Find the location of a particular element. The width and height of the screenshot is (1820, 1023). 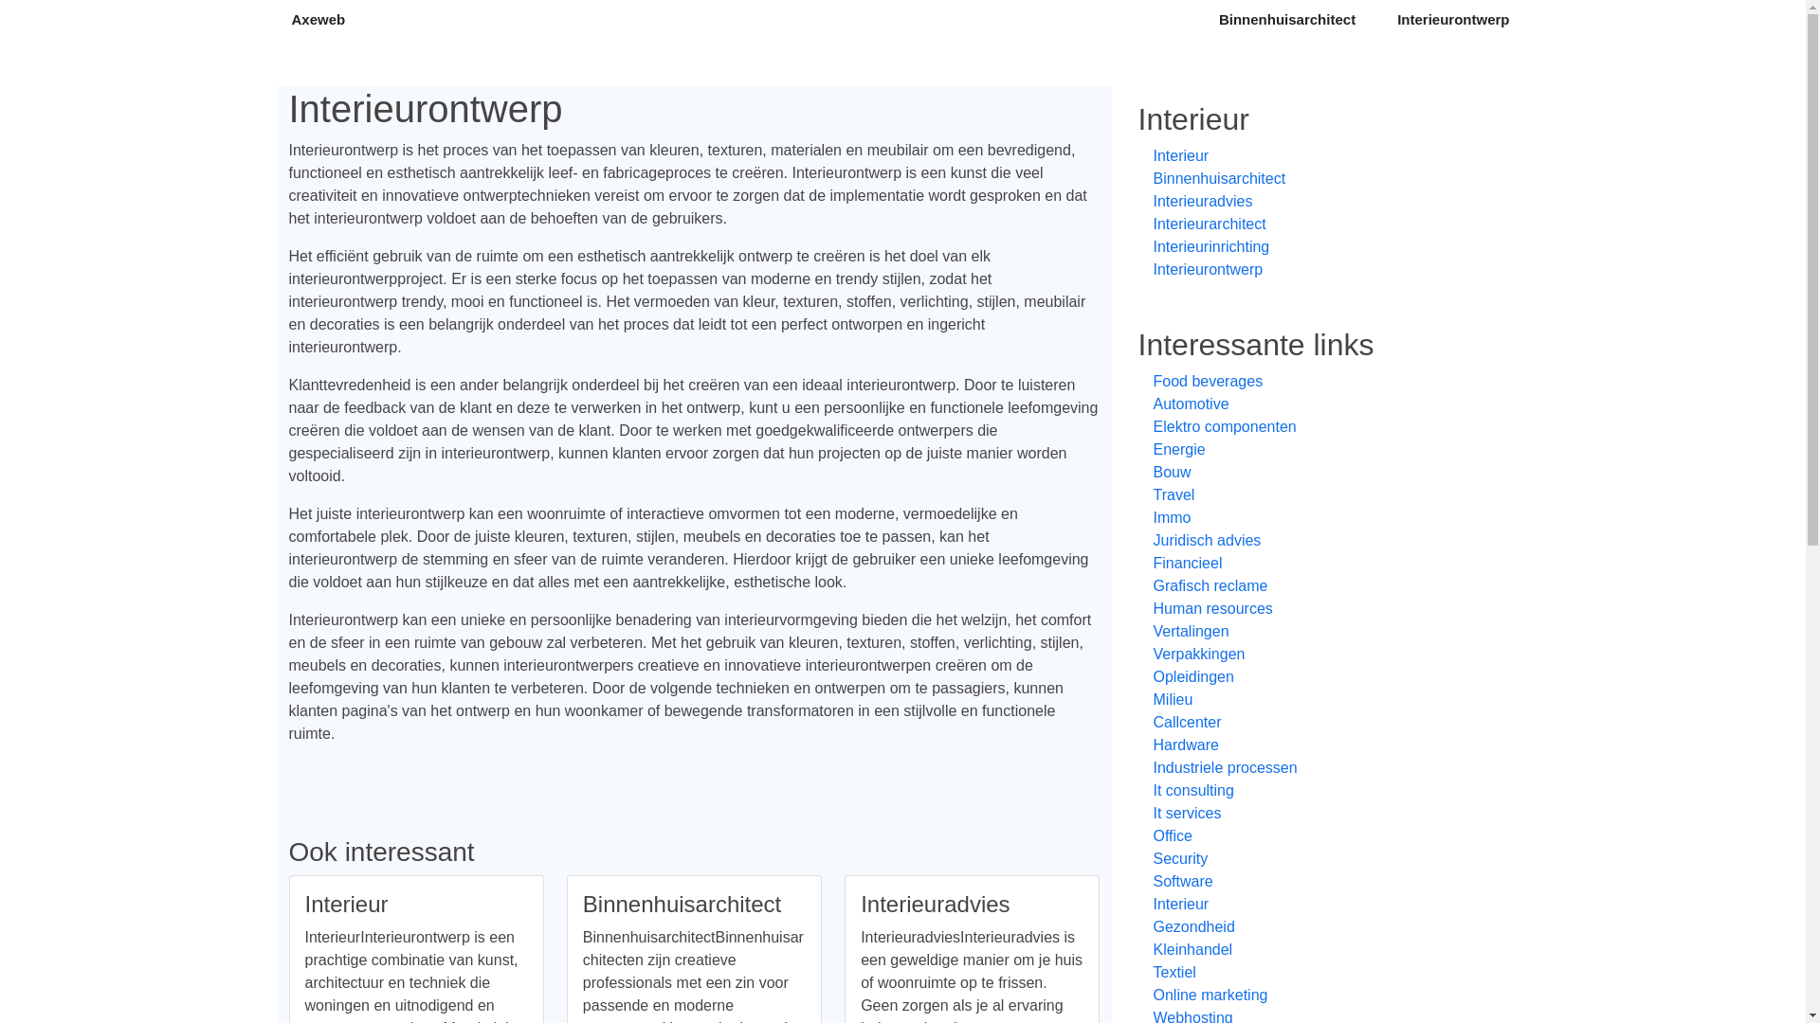

Juridisch advies is located at coordinates (1319, 541).